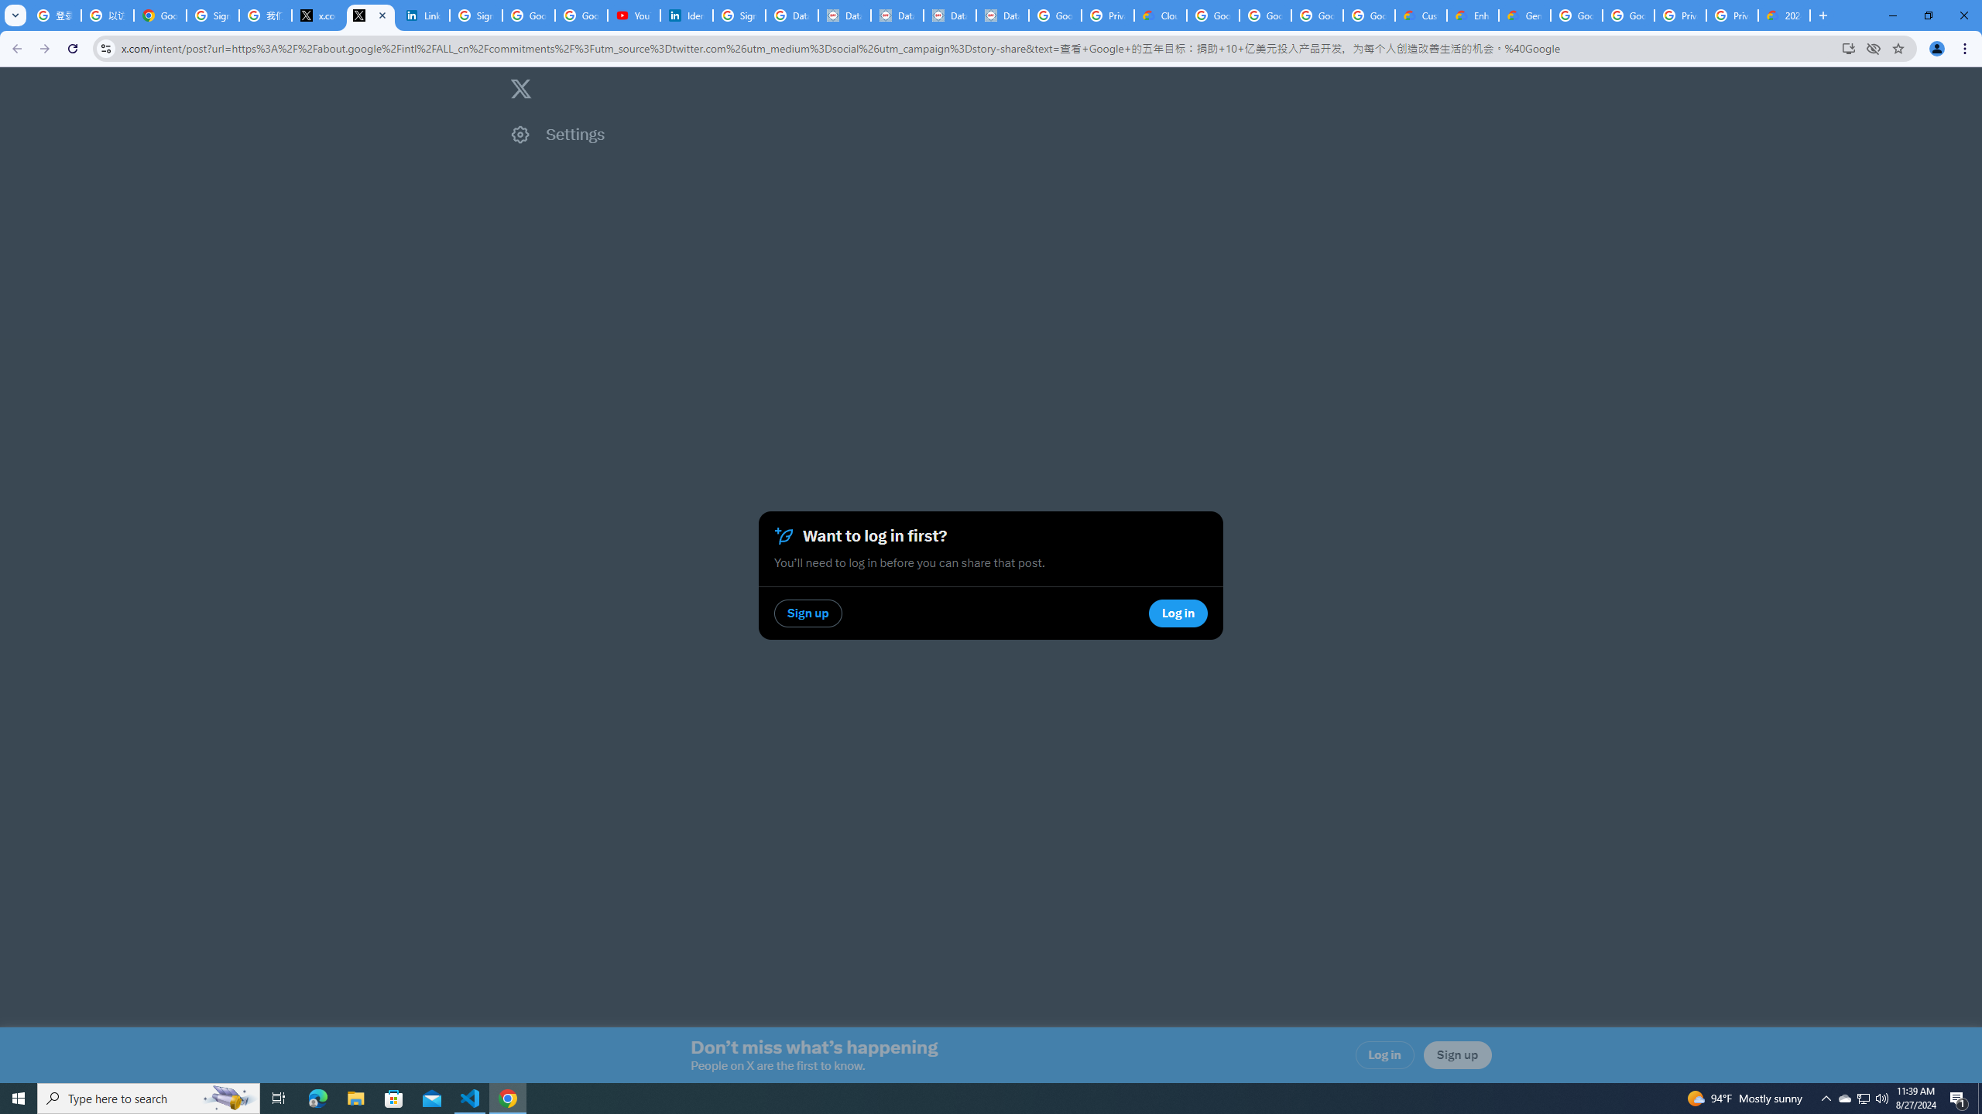  I want to click on X, so click(370, 15).